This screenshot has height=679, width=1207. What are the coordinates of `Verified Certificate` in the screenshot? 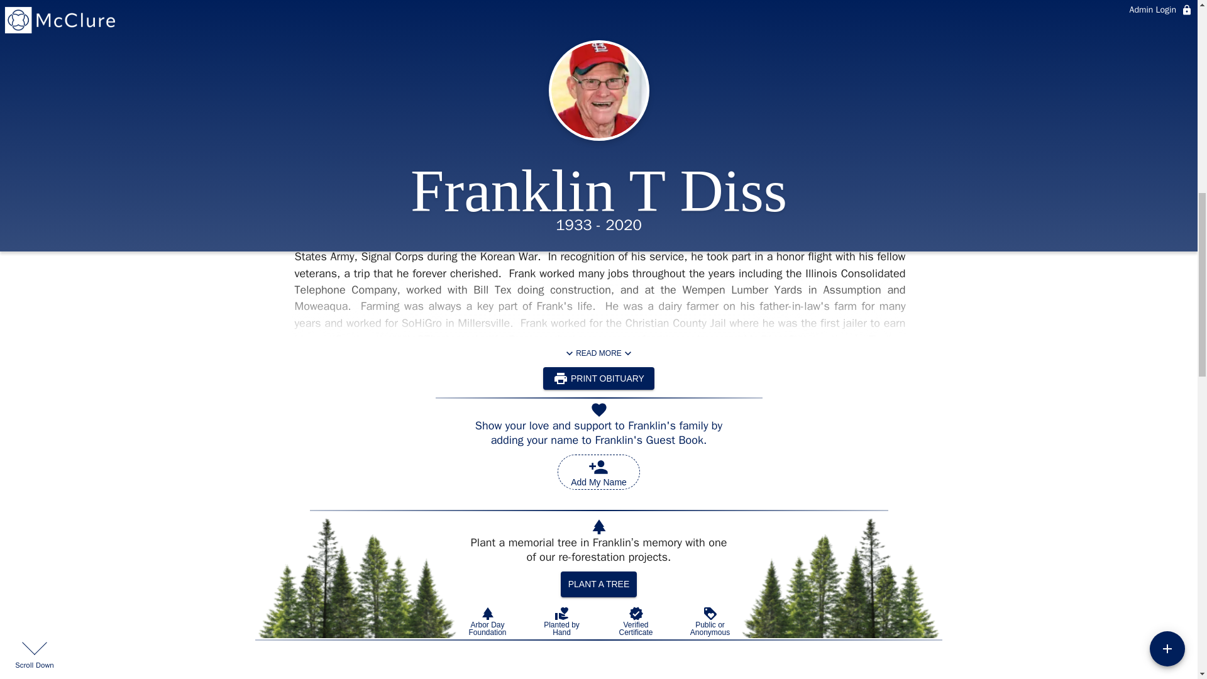 It's located at (598, 85).